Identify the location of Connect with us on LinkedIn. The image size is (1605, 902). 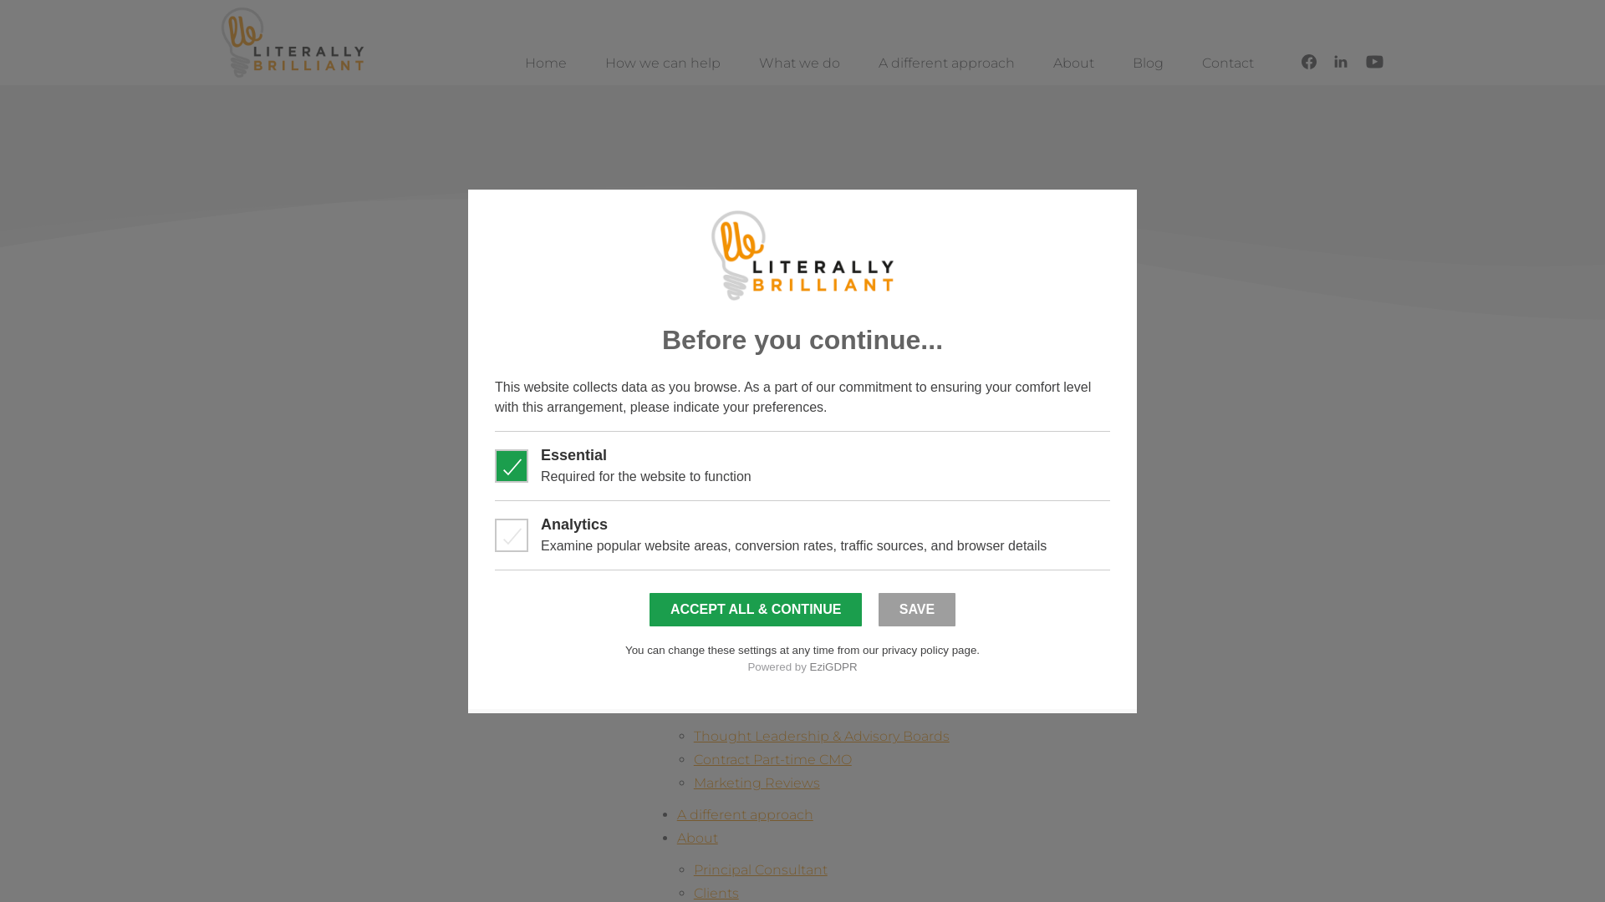
(1341, 62).